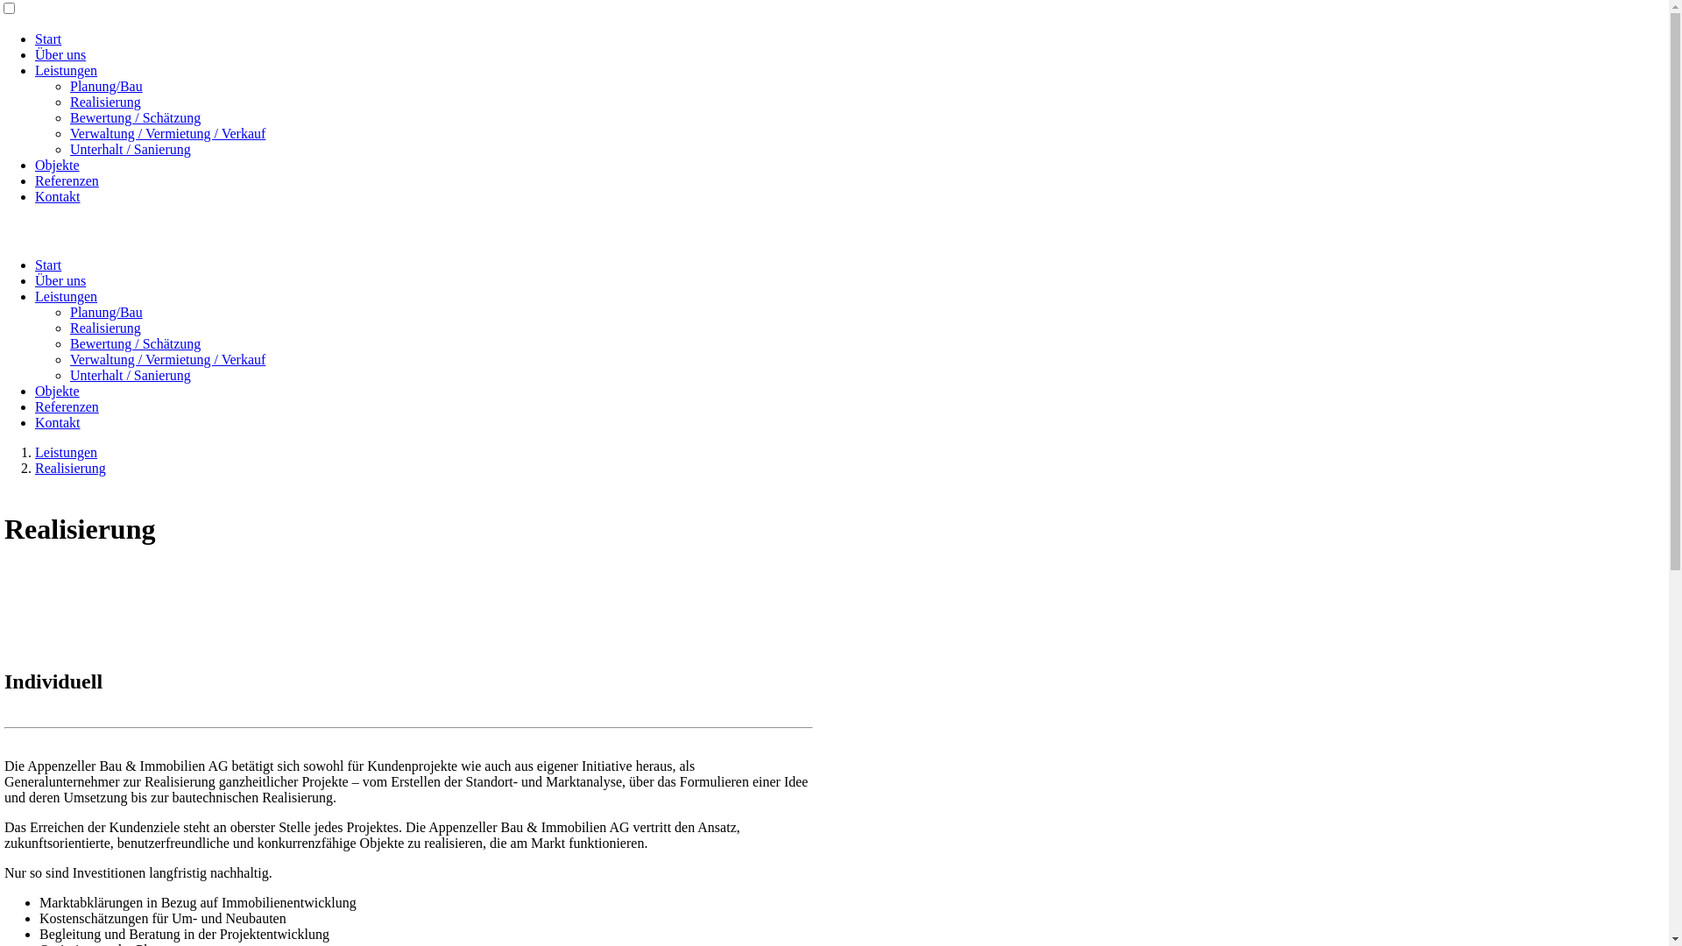  Describe the element at coordinates (105, 102) in the screenshot. I see `Realisierung` at that location.